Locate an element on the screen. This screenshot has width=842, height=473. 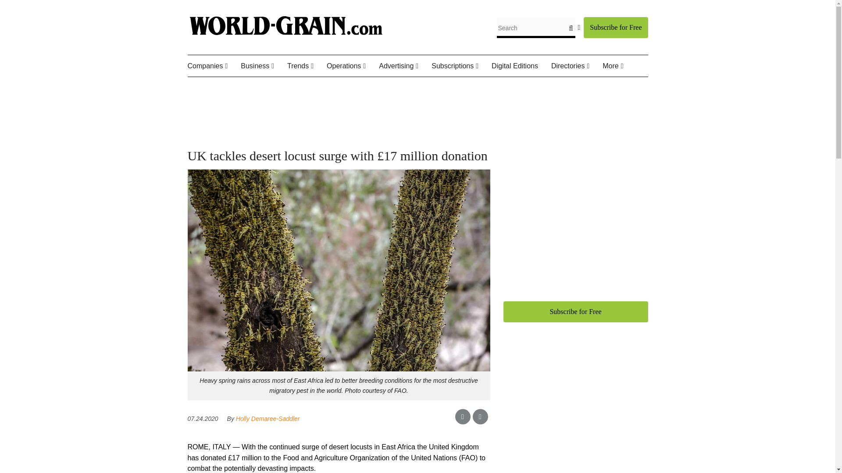
People is located at coordinates (245, 87).